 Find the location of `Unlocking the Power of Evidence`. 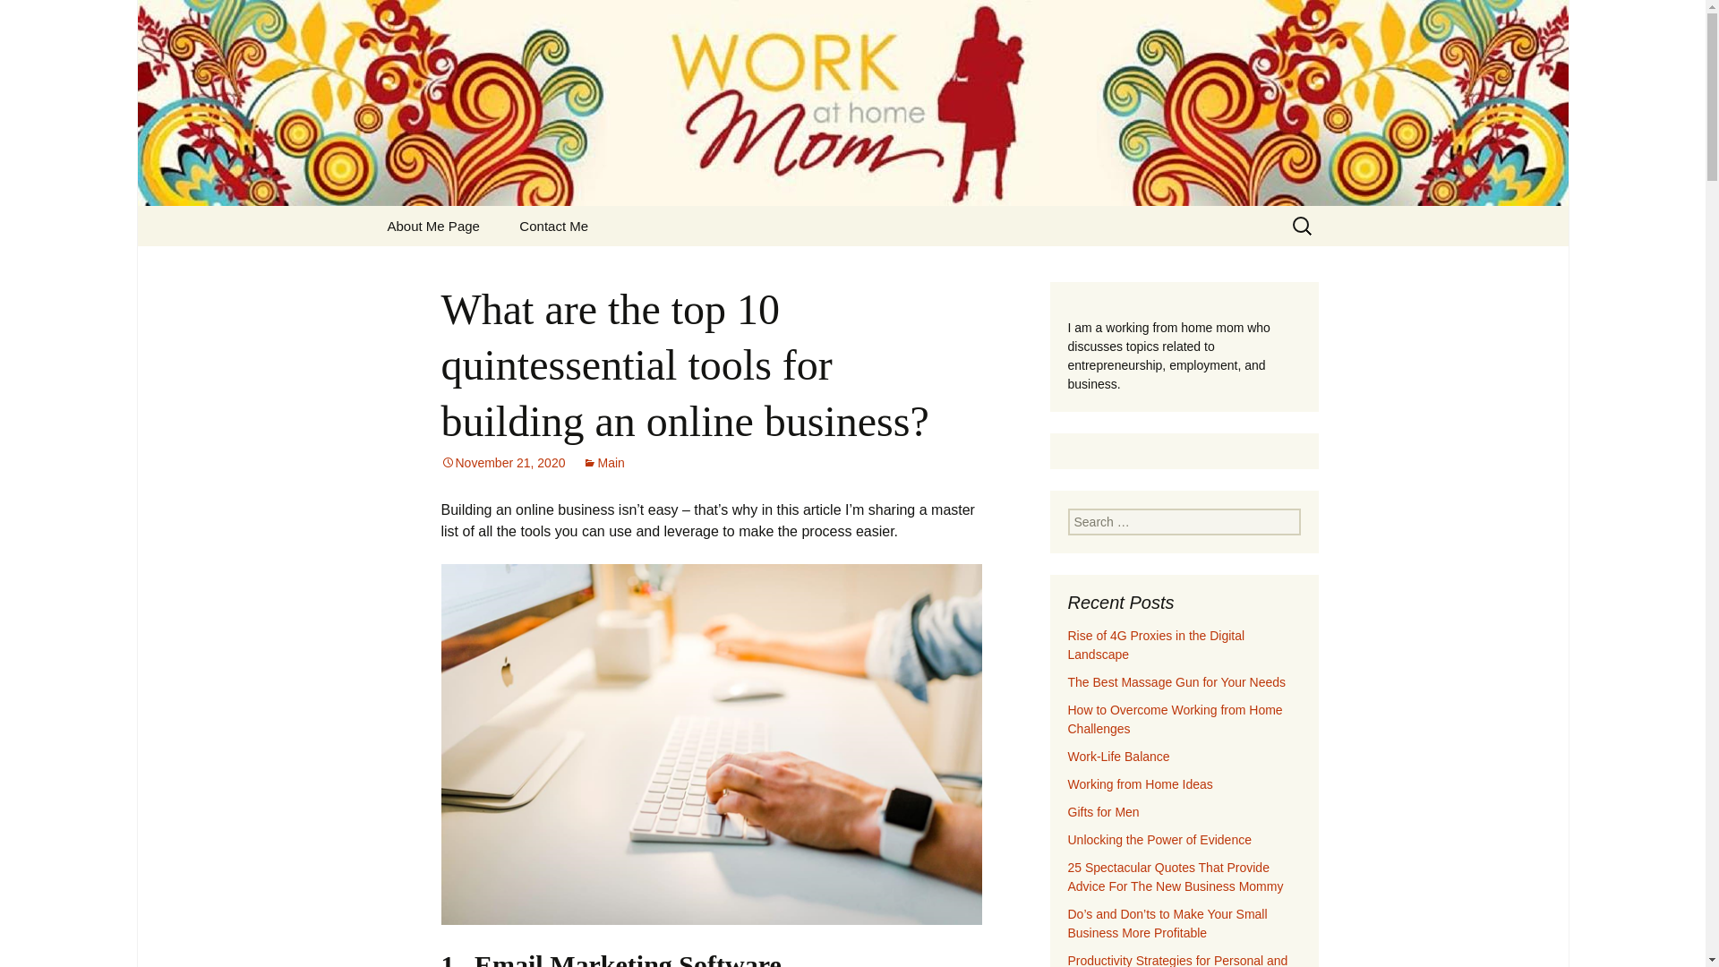

Unlocking the Power of Evidence is located at coordinates (1159, 840).